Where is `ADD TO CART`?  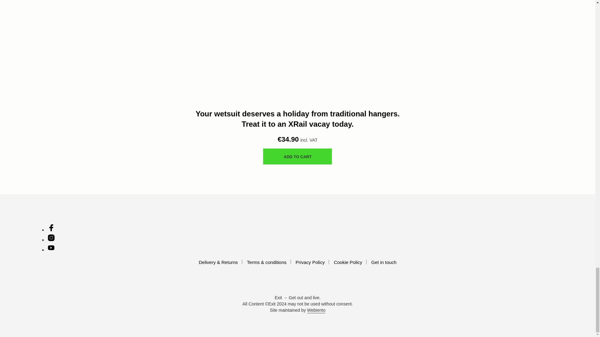 ADD TO CART is located at coordinates (297, 157).